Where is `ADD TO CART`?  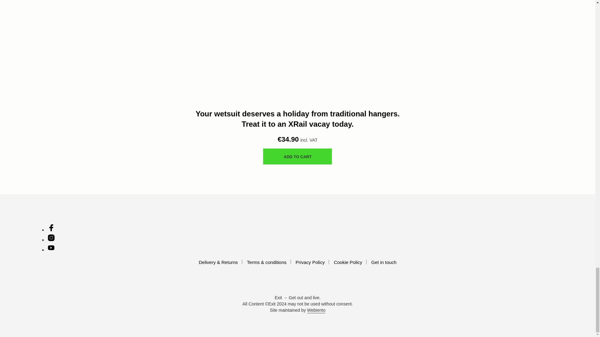 ADD TO CART is located at coordinates (297, 157).